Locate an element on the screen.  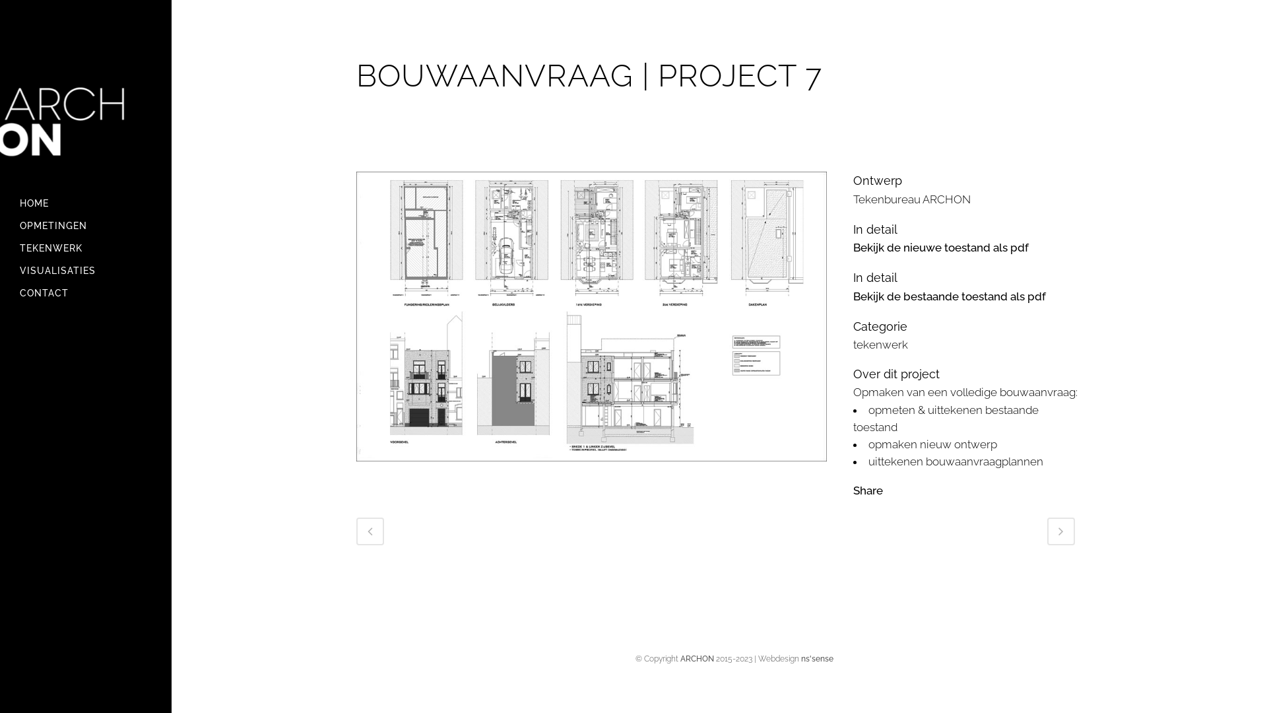
Bekijk de bestaande toestand als pdf is located at coordinates (950, 296).